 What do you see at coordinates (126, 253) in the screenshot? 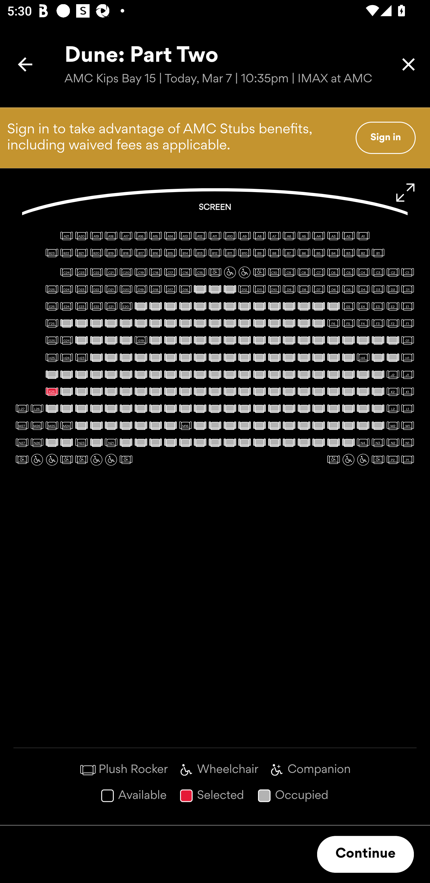
I see `B18, Regular seat, available` at bounding box center [126, 253].